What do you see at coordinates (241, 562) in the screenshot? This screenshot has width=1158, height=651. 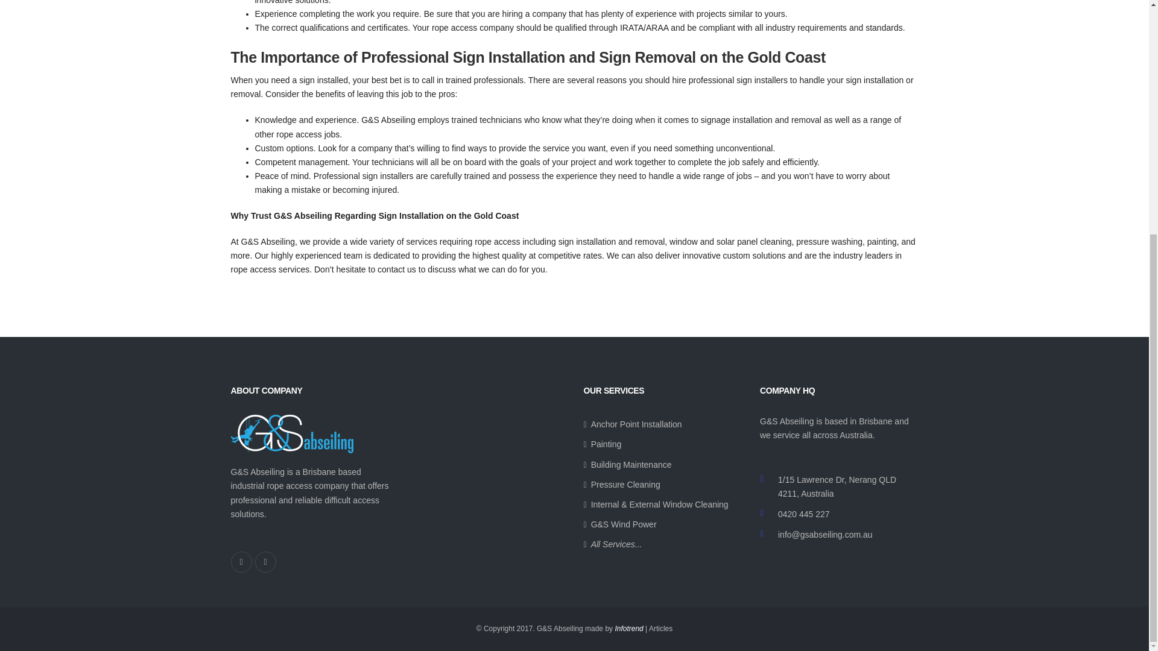 I see `Facebook` at bounding box center [241, 562].